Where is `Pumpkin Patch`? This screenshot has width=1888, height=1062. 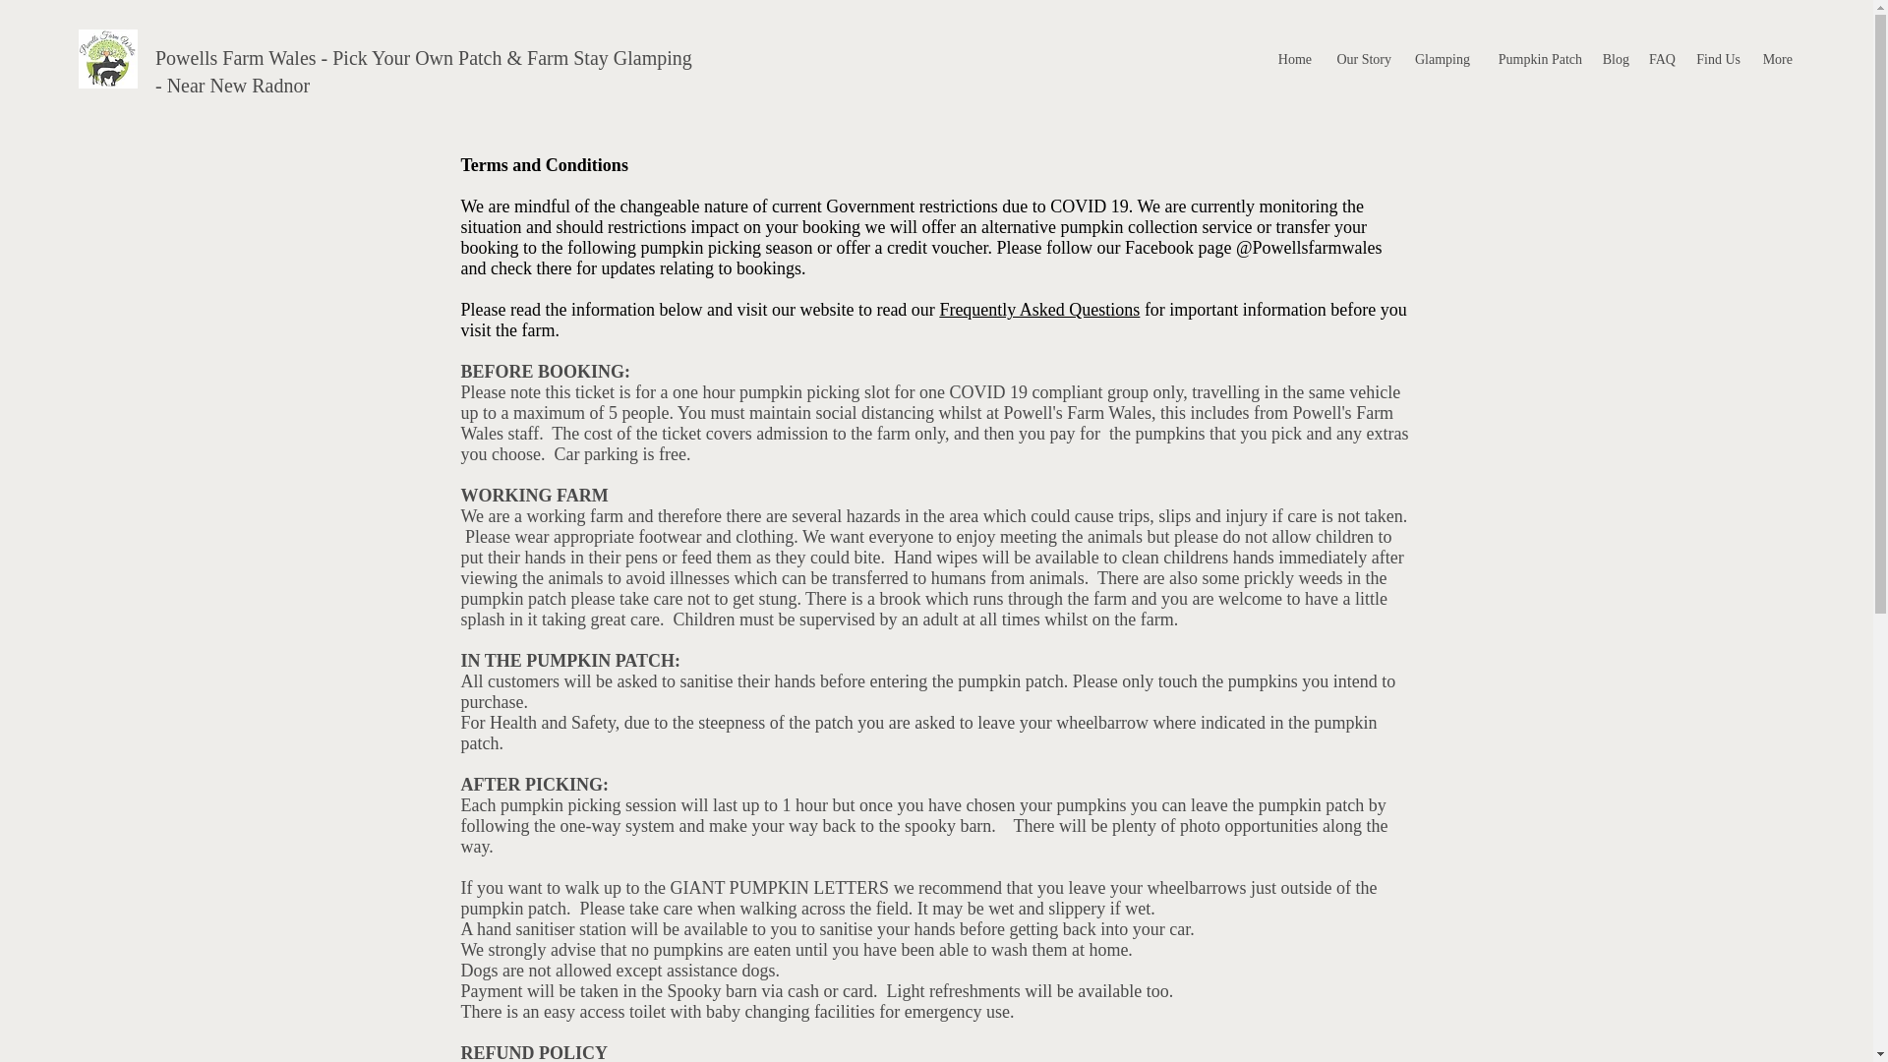
Pumpkin Patch is located at coordinates (1536, 59).